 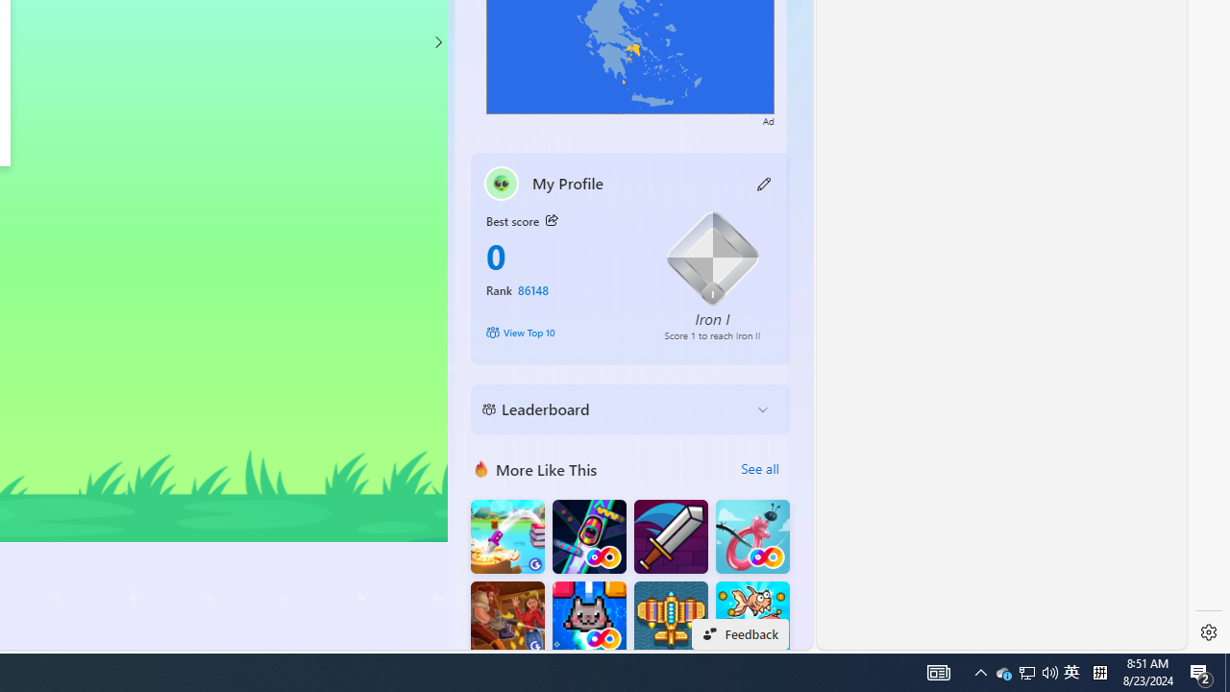 What do you see at coordinates (671, 619) in the screenshot?
I see `Atlantic Sky Hunter` at bounding box center [671, 619].